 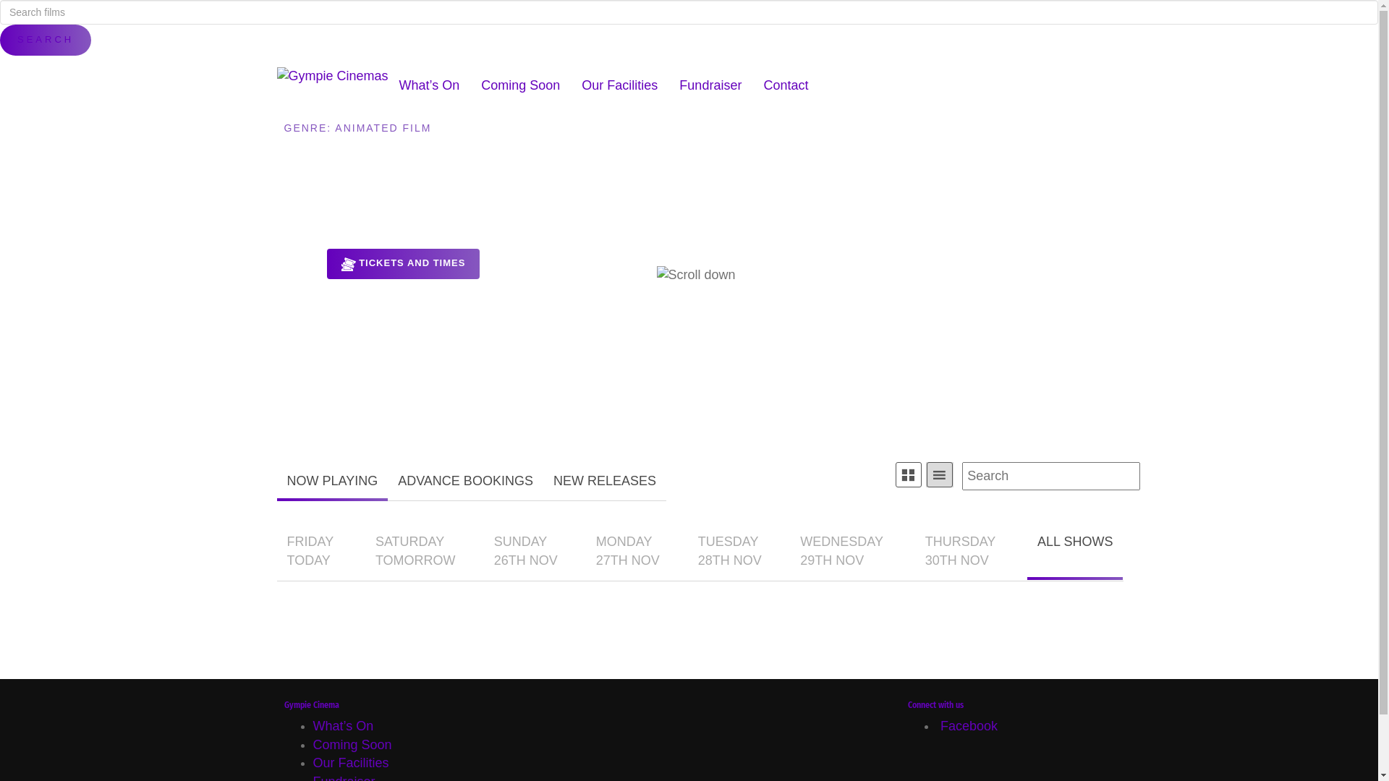 What do you see at coordinates (962, 551) in the screenshot?
I see `THURSDAY 
30TH NOV` at bounding box center [962, 551].